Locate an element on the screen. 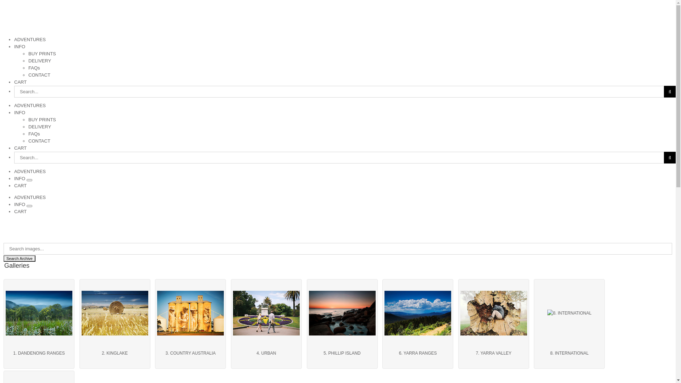 This screenshot has height=383, width=681. 2. KINGLAKE is located at coordinates (115, 313).